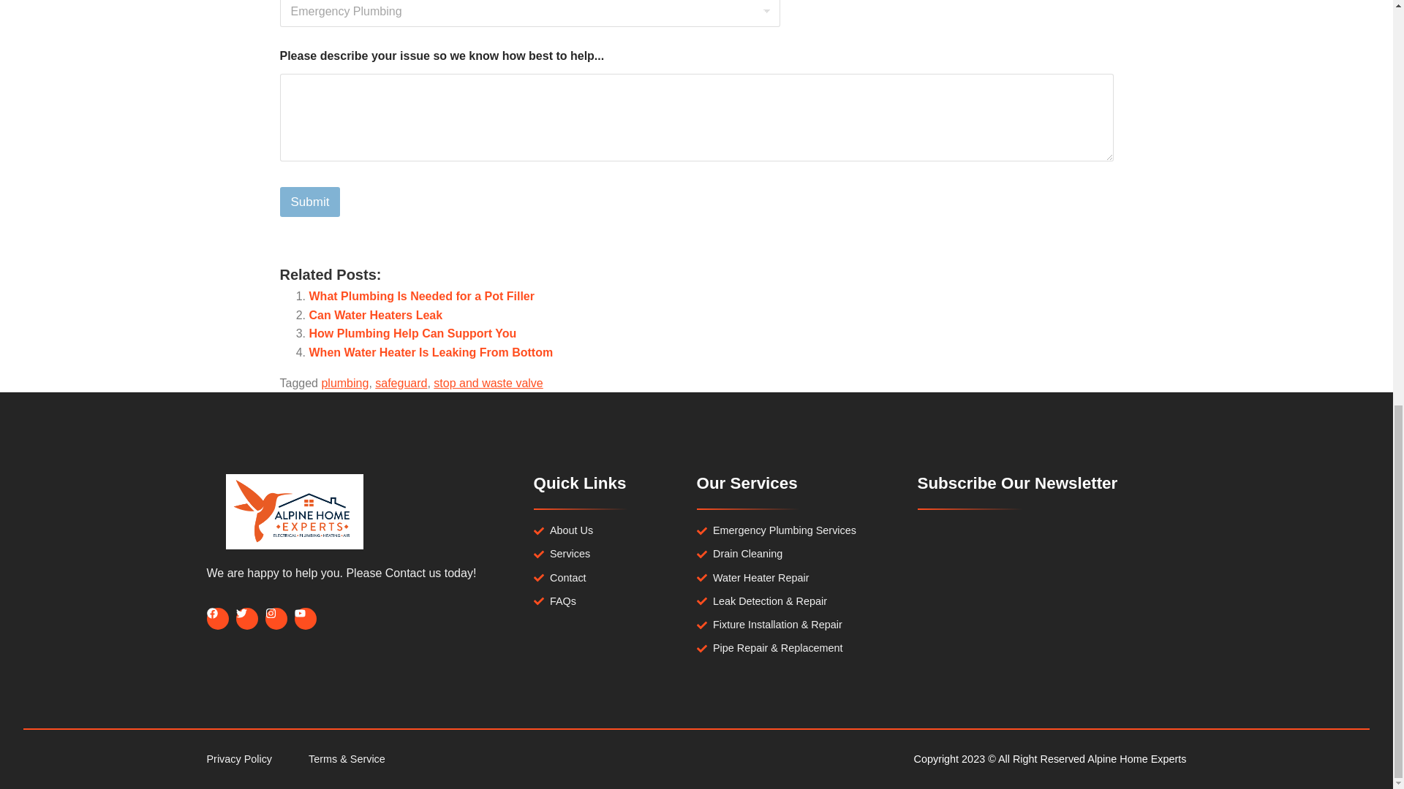  Describe the element at coordinates (614, 579) in the screenshot. I see `Contact` at that location.